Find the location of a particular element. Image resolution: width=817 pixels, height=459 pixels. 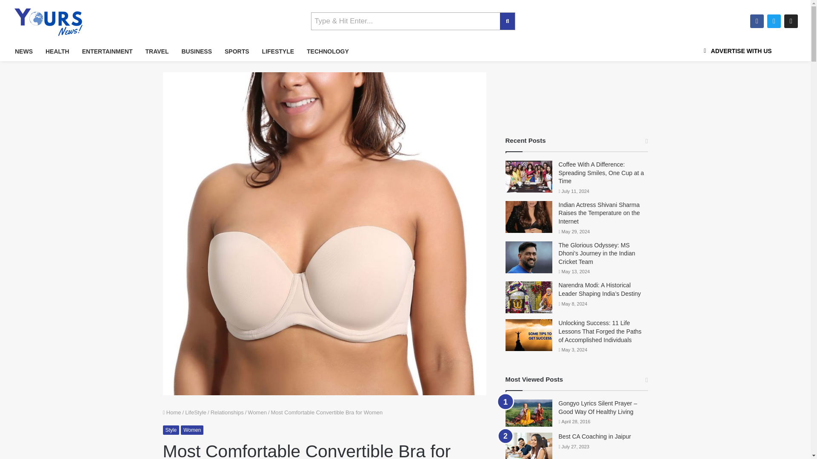

Search is located at coordinates (406, 21).